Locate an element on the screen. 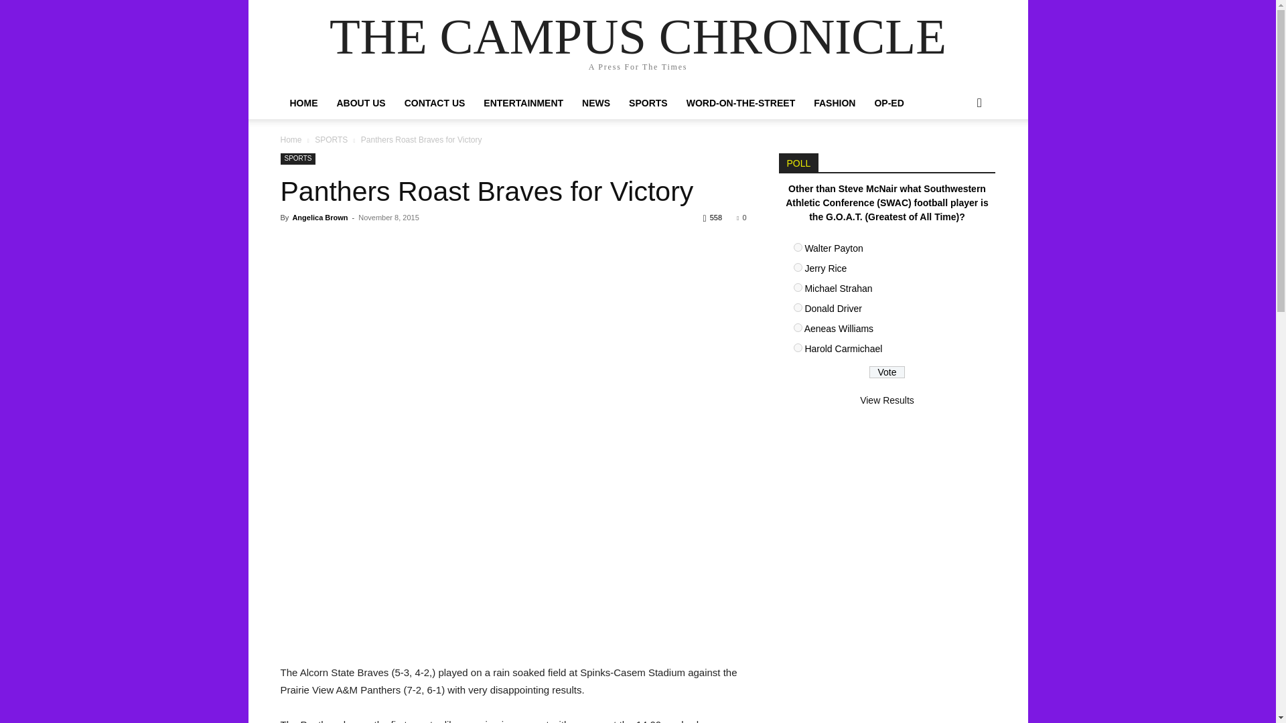 The height and width of the screenshot is (723, 1286). 560 is located at coordinates (797, 288).